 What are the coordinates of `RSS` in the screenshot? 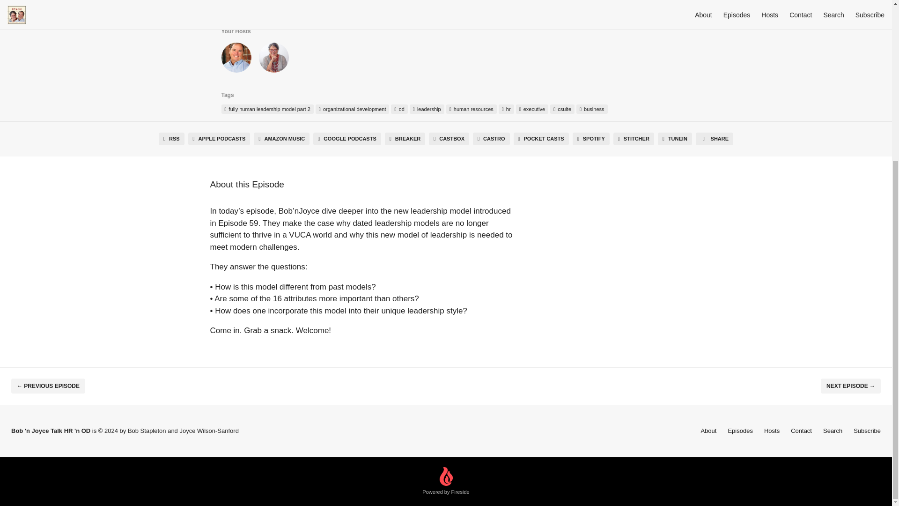 It's located at (171, 139).